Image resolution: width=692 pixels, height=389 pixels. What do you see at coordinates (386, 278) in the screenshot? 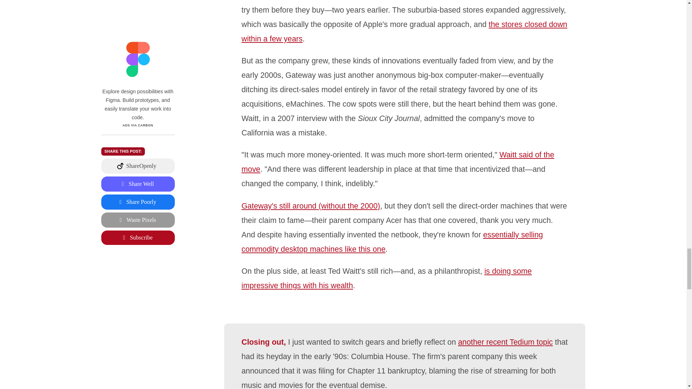
I see `is doing some impressive things with his wealth` at bounding box center [386, 278].